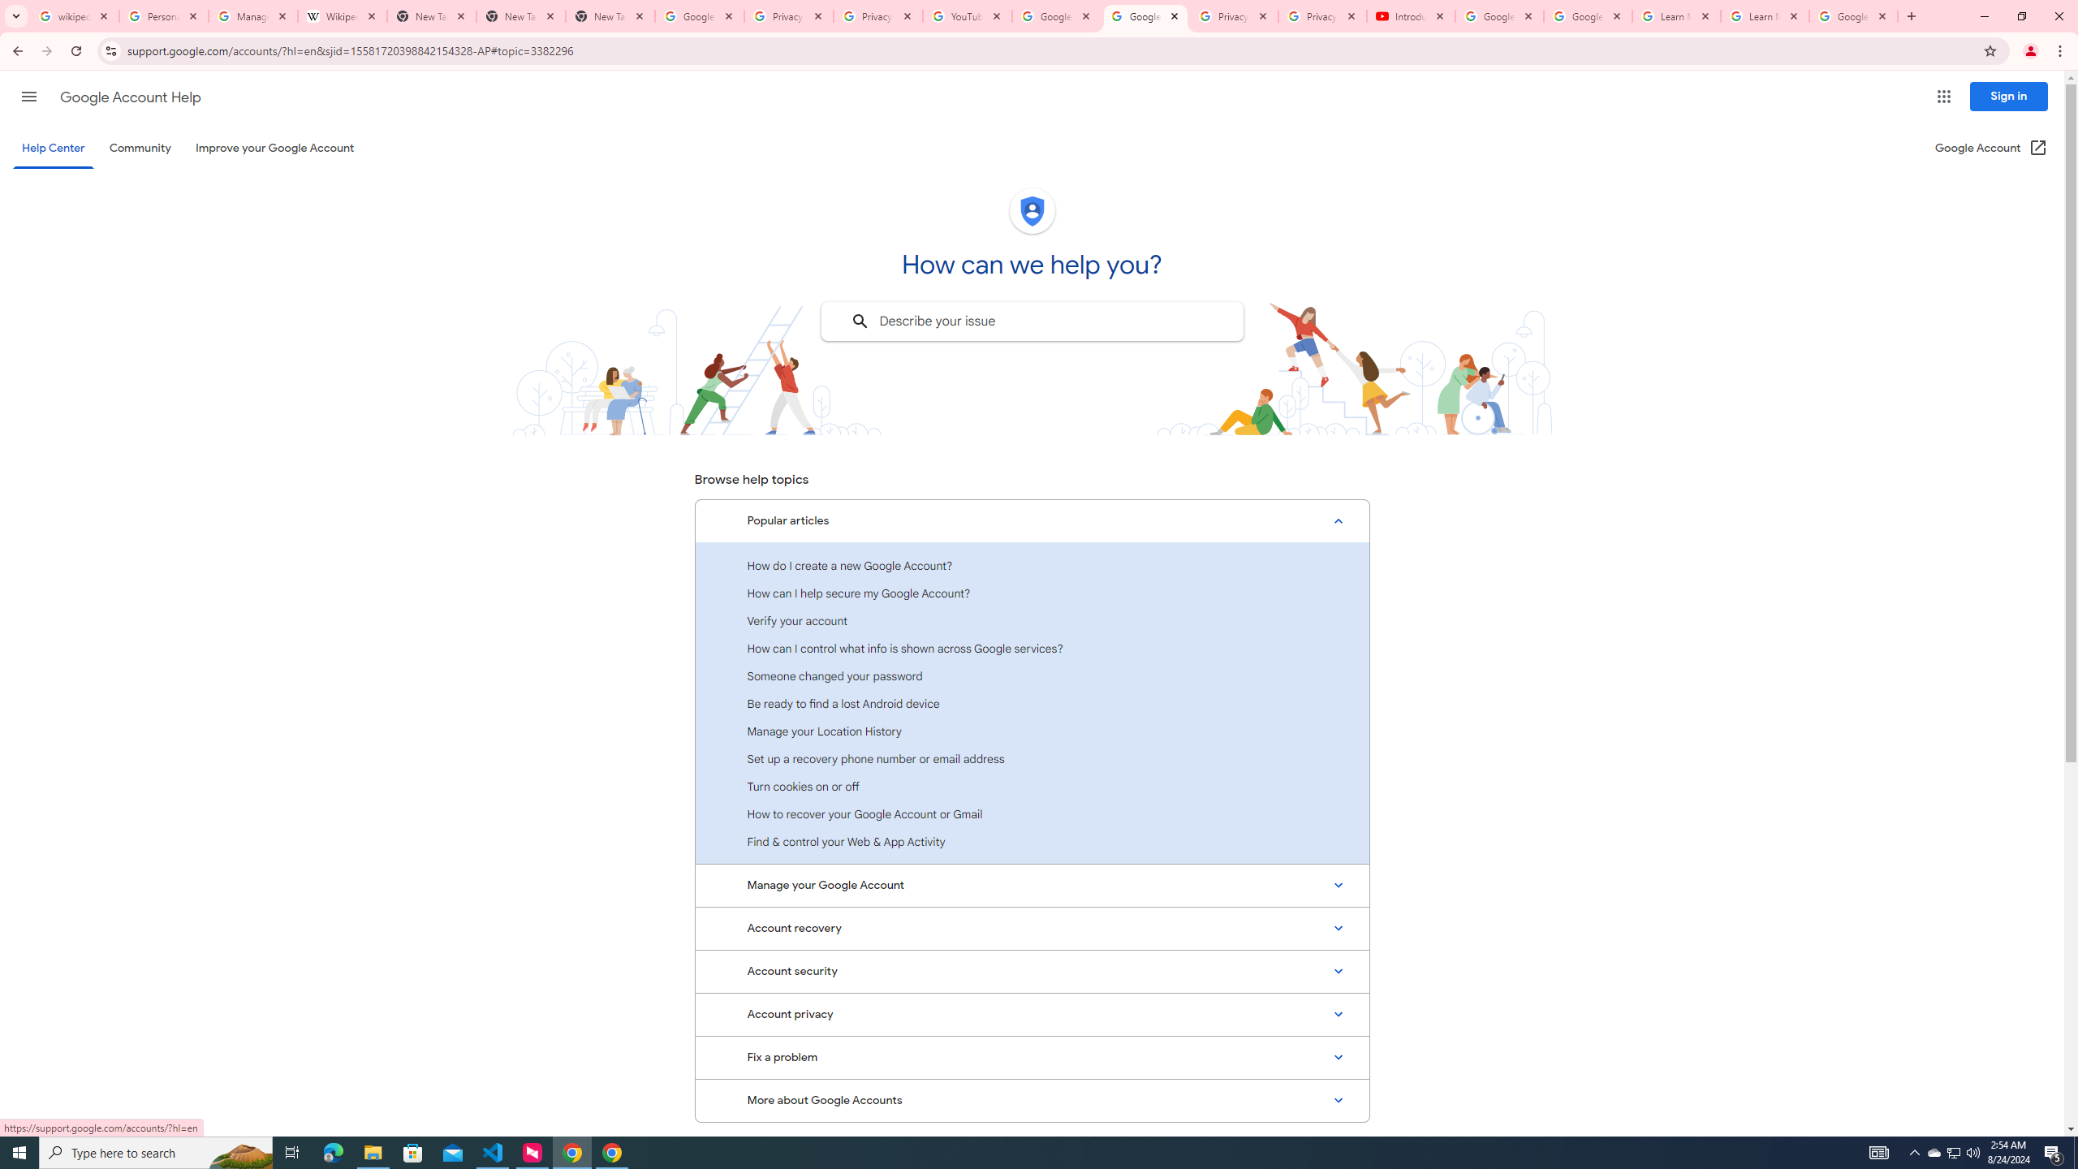 Image resolution: width=2078 pixels, height=1169 pixels. What do you see at coordinates (1032, 758) in the screenshot?
I see `Set up a recovery phone number or email address` at bounding box center [1032, 758].